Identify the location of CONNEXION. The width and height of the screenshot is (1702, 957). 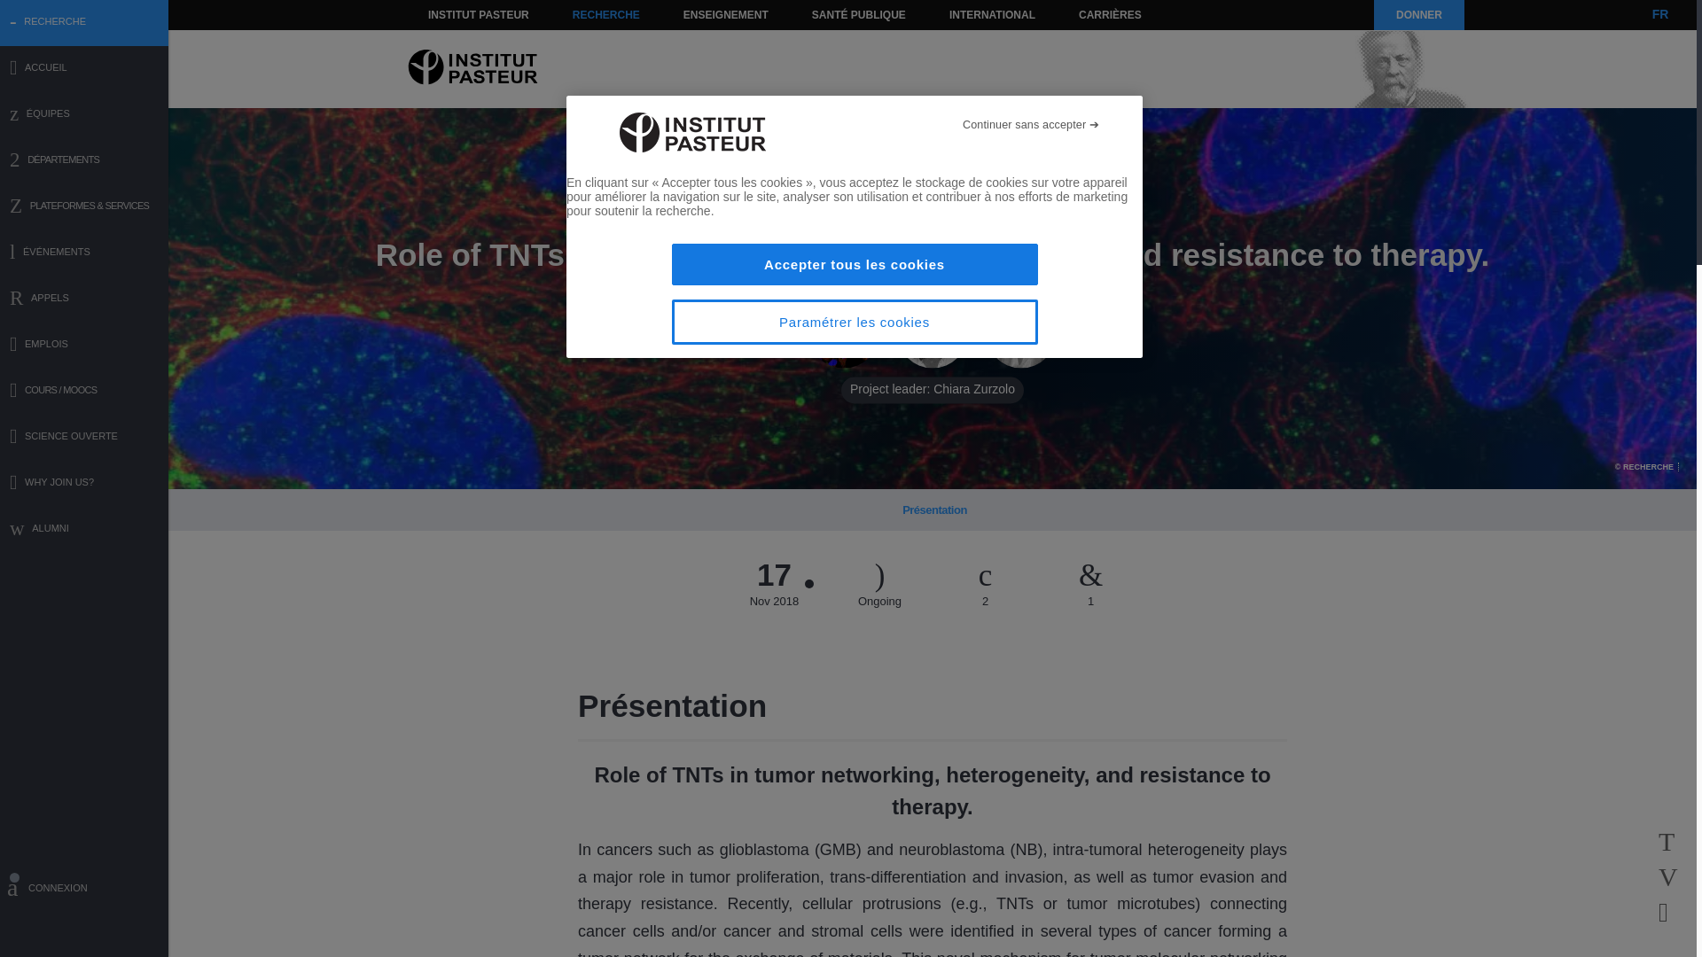
(84, 891).